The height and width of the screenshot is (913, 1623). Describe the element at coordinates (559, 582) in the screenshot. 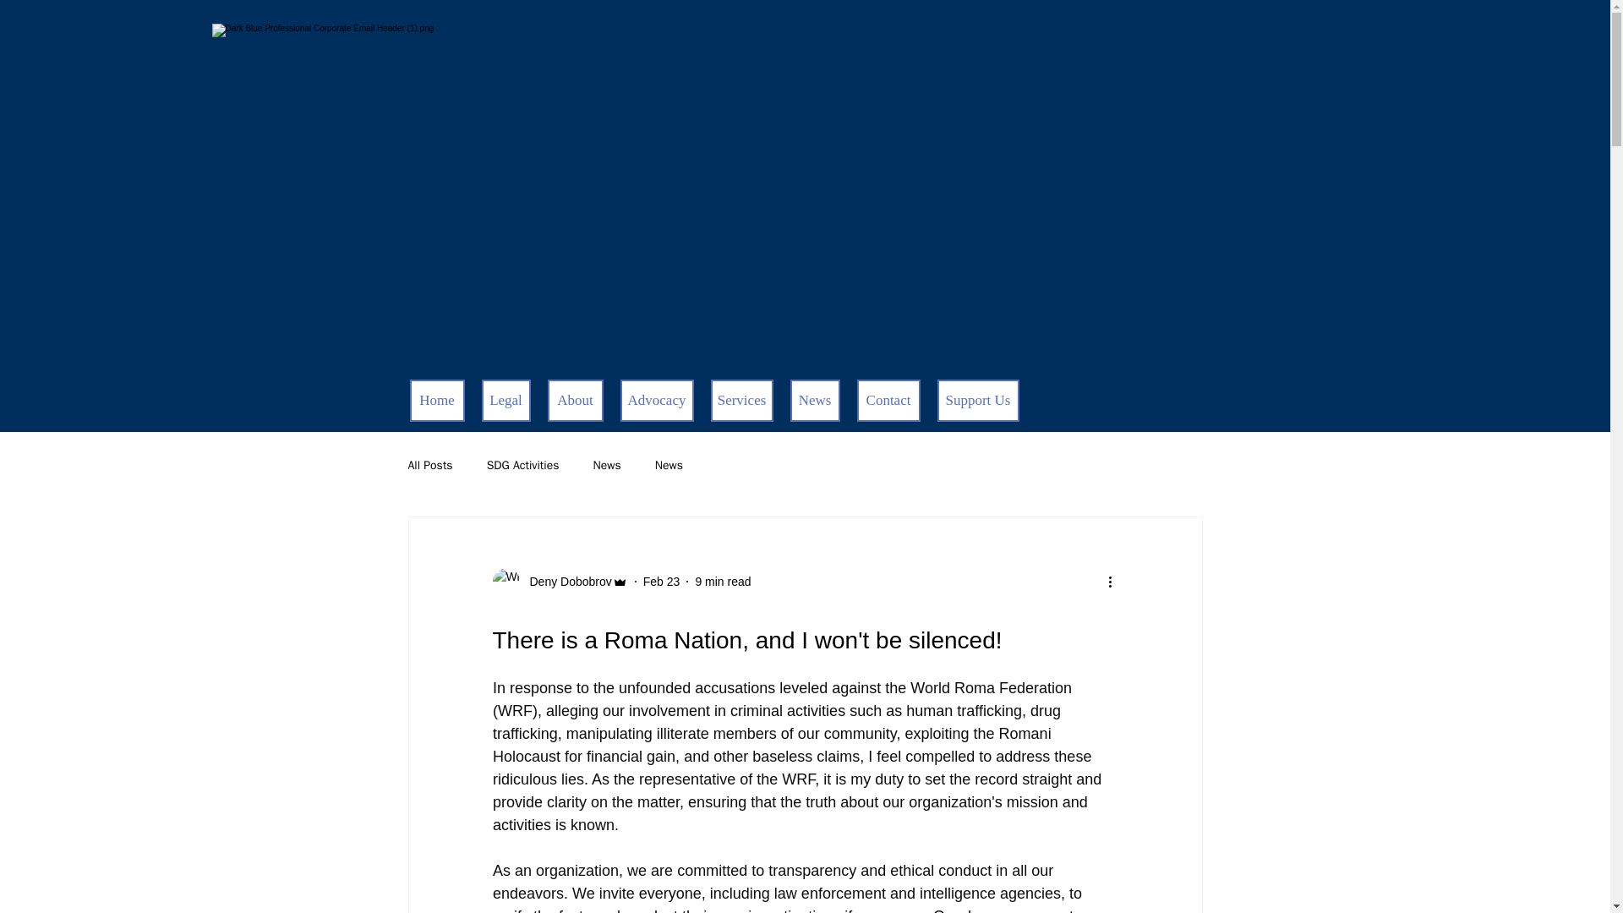

I see `Deny Dobobrov` at that location.